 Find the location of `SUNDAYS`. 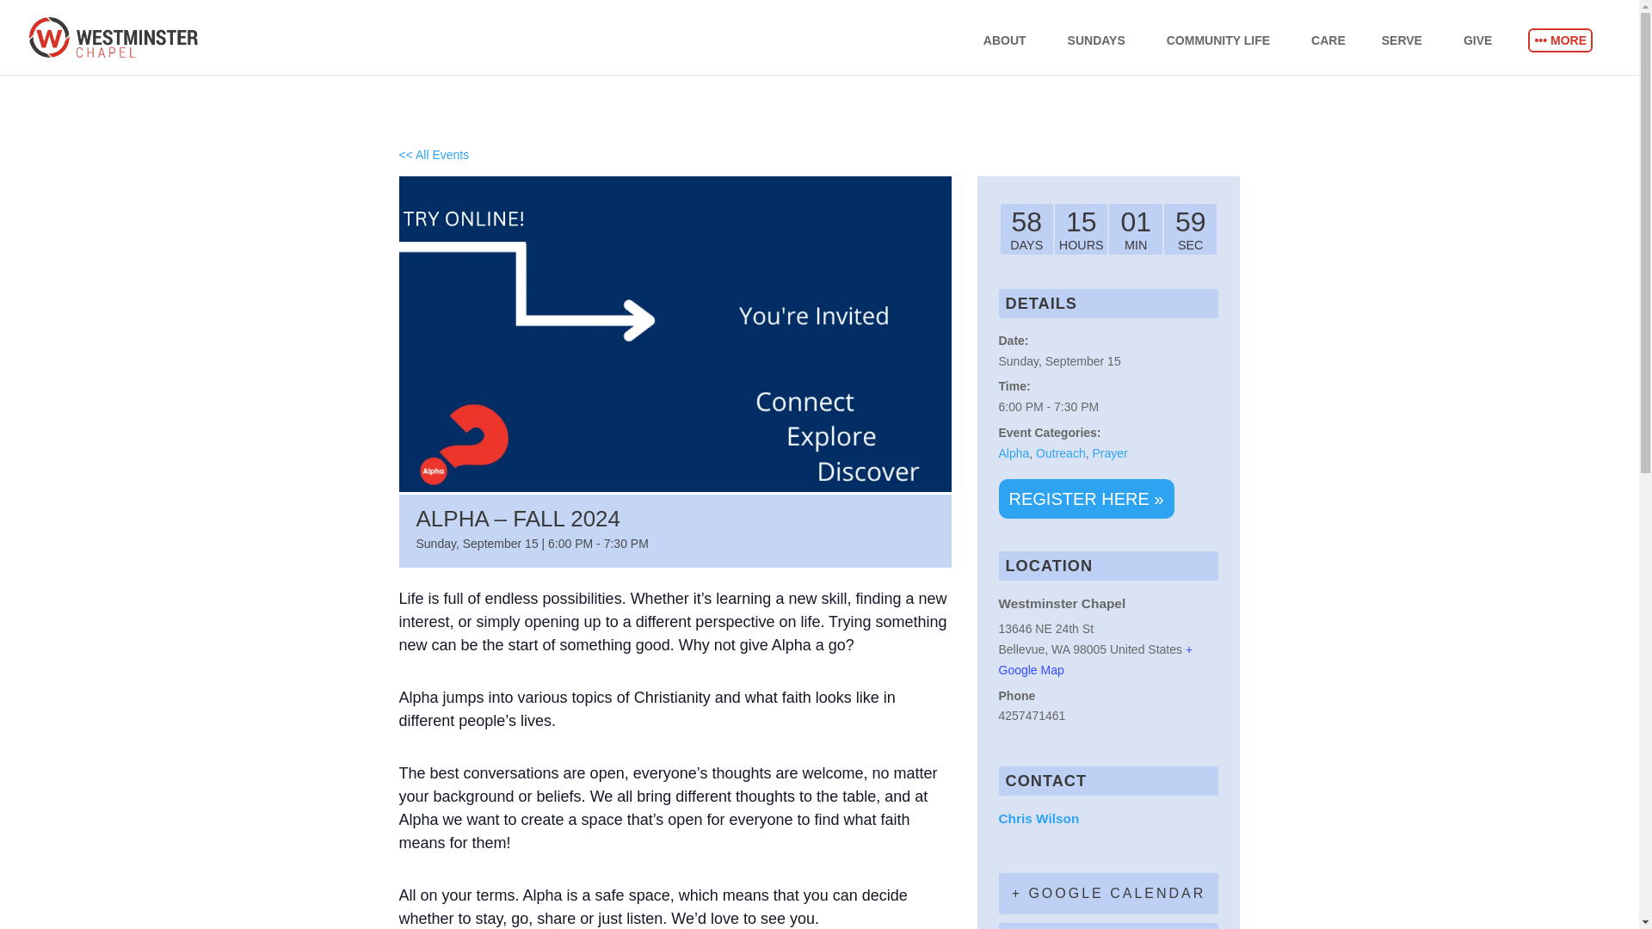

SUNDAYS is located at coordinates (1107, 54).